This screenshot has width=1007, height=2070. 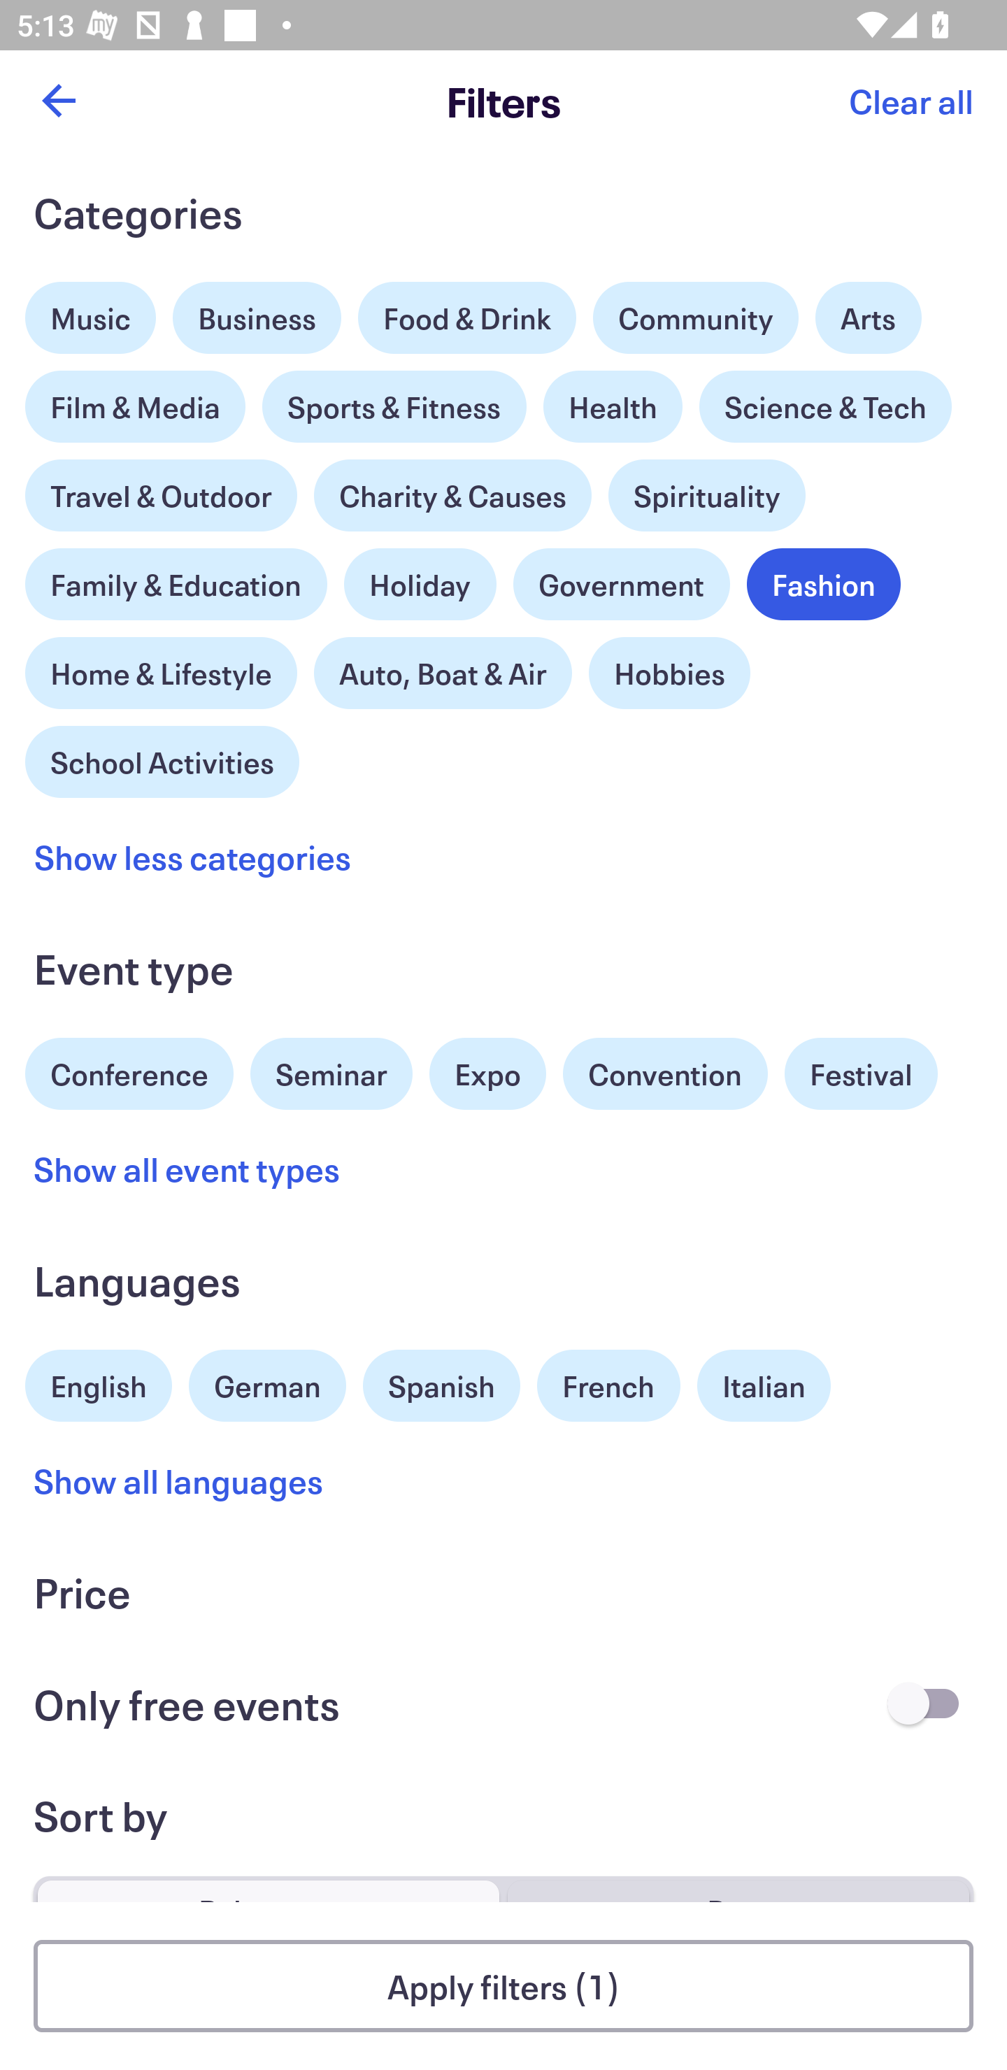 I want to click on Clear all, so click(x=910, y=101).